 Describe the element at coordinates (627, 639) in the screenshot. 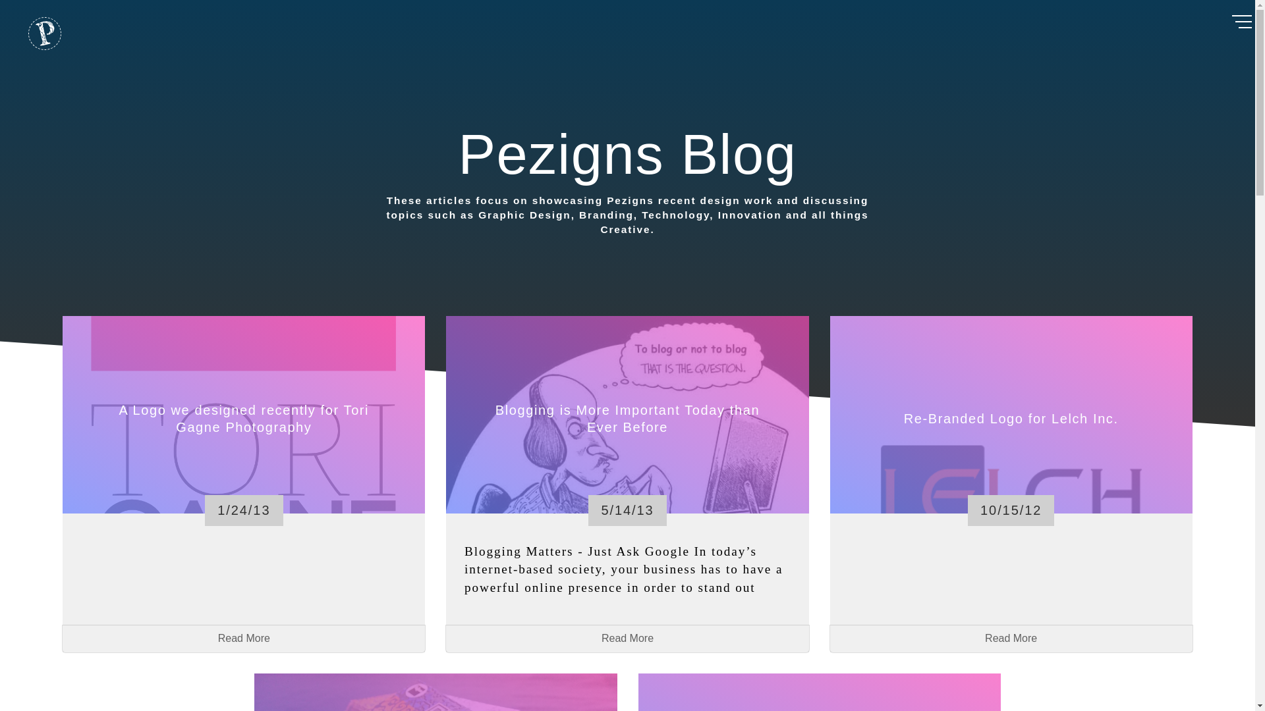

I see `Read More` at that location.